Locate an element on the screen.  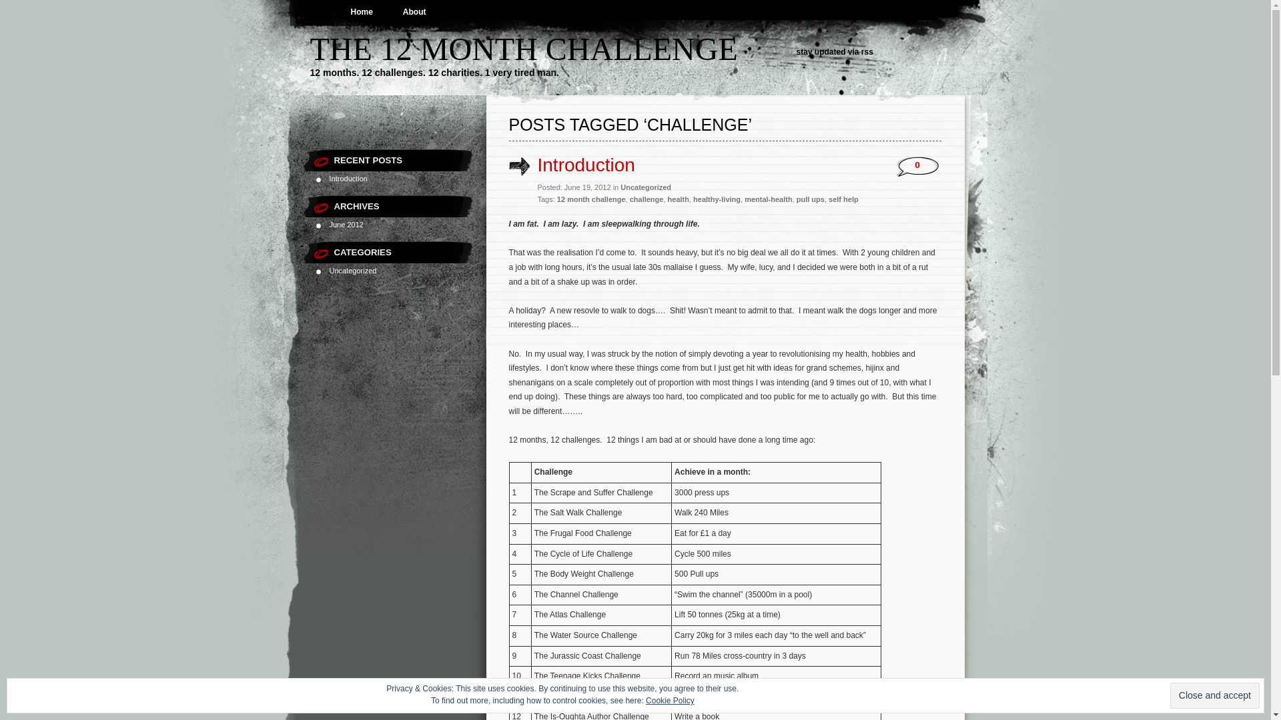
0 is located at coordinates (917, 165).